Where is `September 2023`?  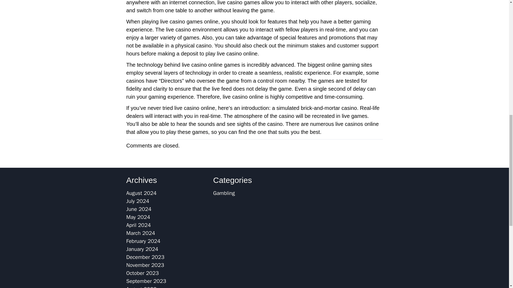 September 2023 is located at coordinates (146, 281).